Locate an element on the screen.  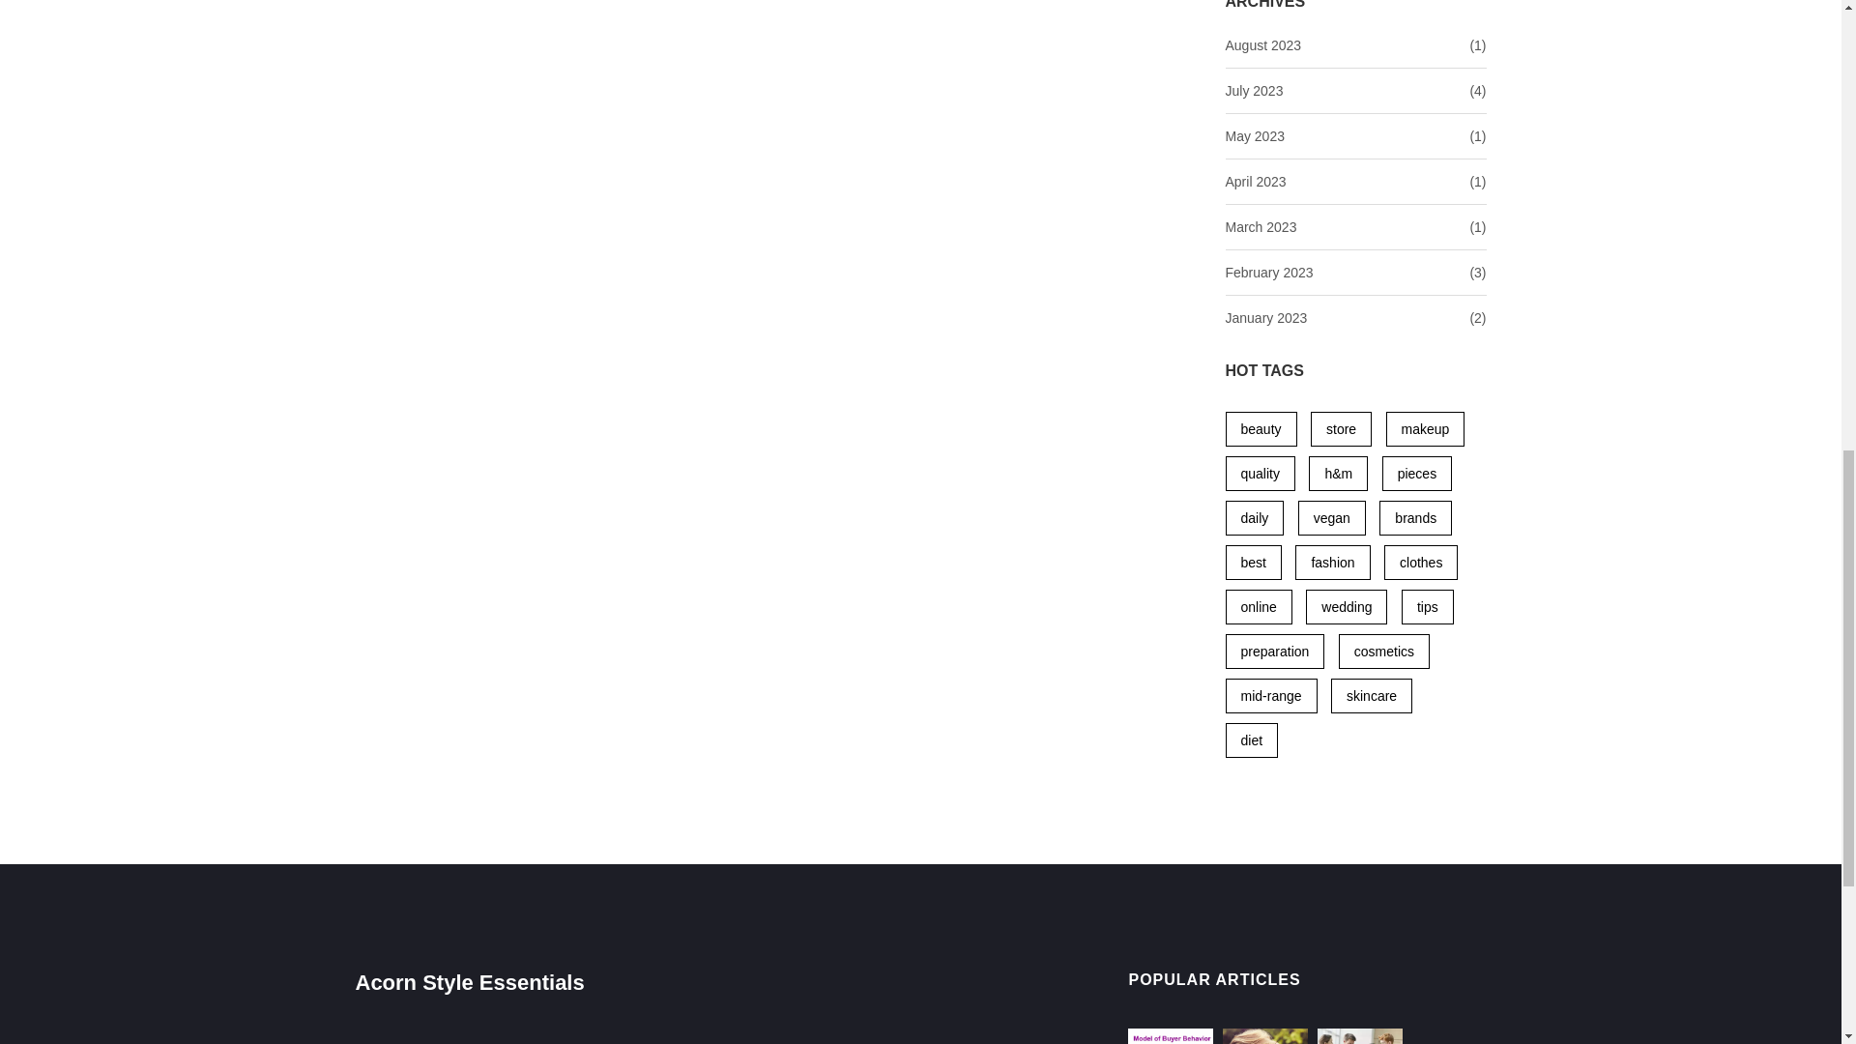
fashion is located at coordinates (1332, 563).